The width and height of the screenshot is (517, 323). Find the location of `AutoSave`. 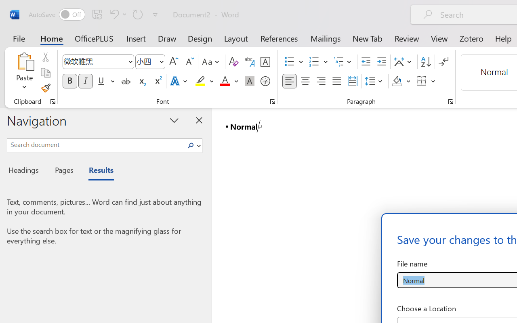

AutoSave is located at coordinates (57, 15).